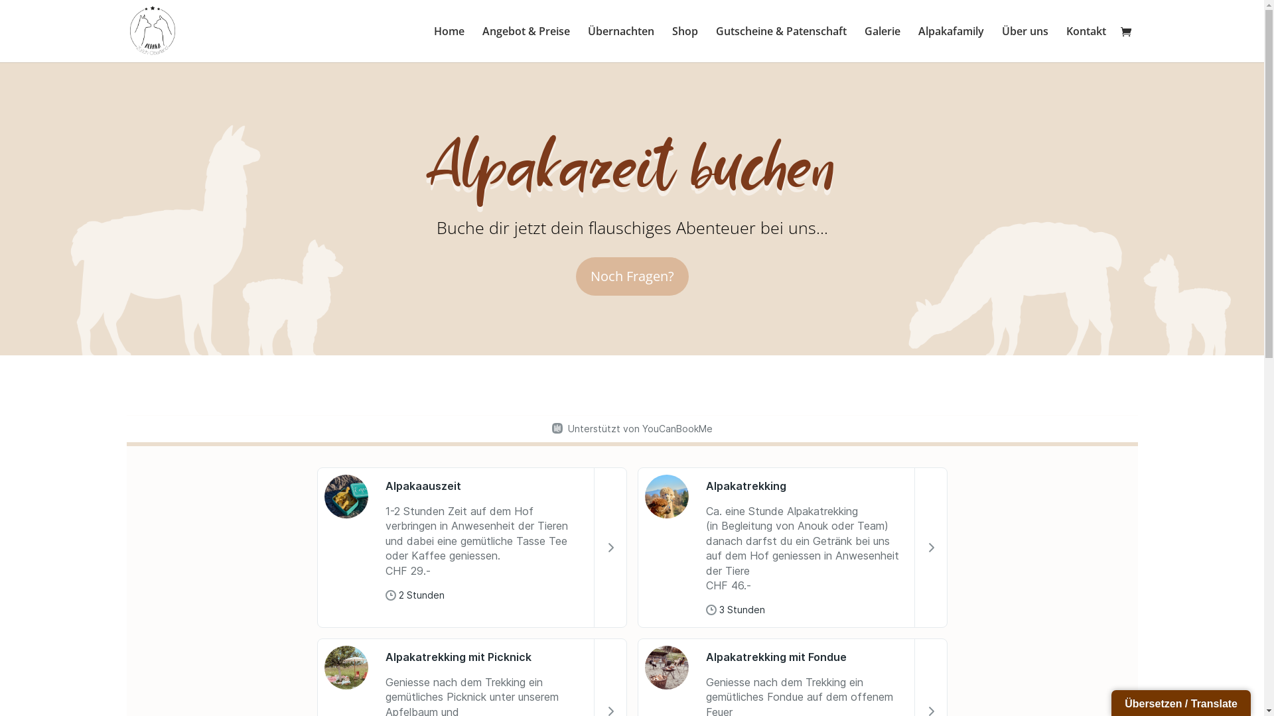  Describe the element at coordinates (780, 44) in the screenshot. I see `Gutscheine & Patenschaft` at that location.